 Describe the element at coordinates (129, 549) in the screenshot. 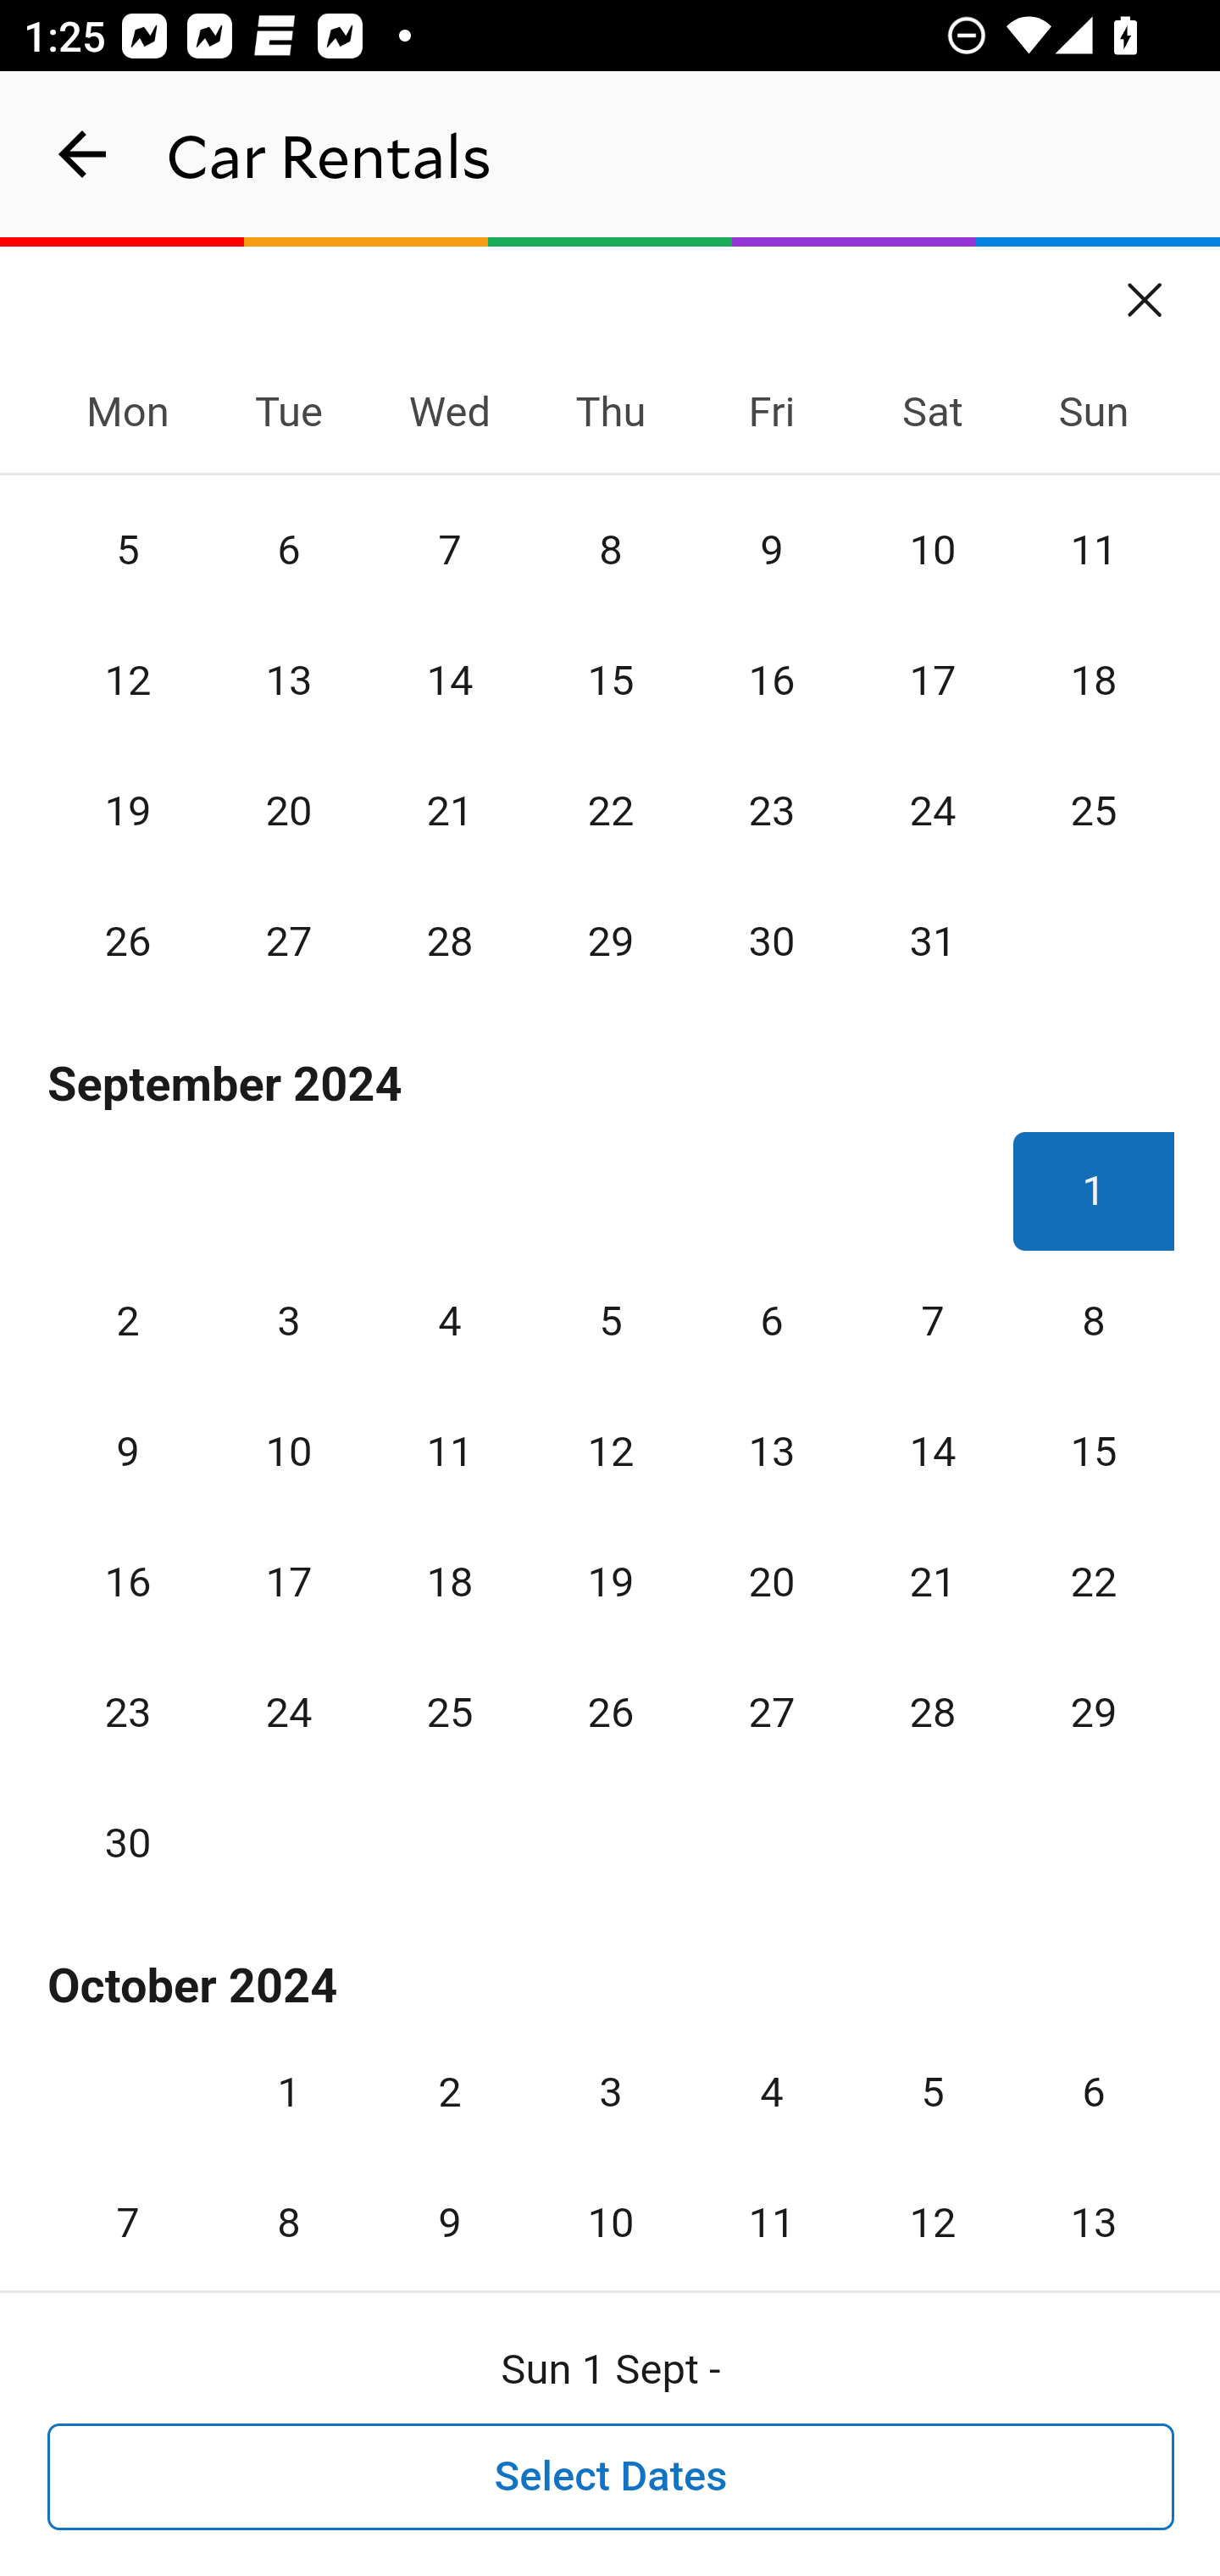

I see `5 August 2024` at that location.